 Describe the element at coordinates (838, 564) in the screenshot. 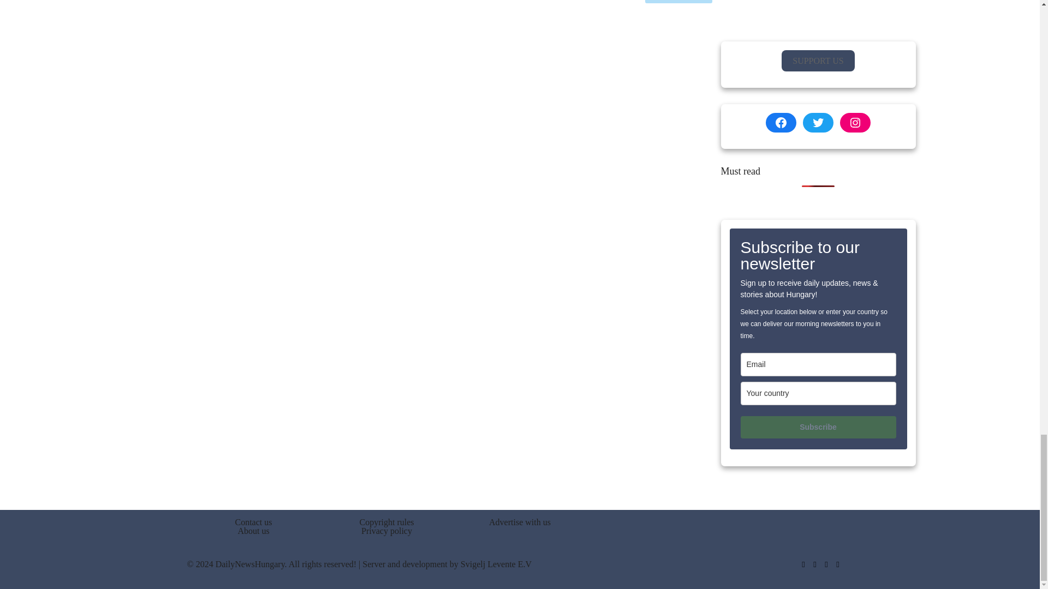

I see `RSS` at that location.